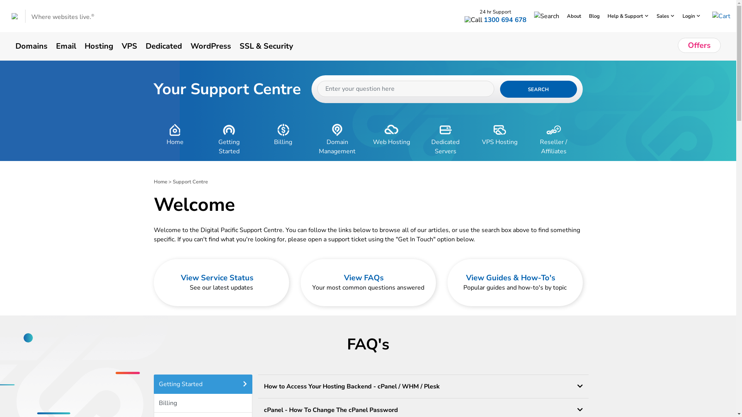 The width and height of the screenshot is (742, 417). What do you see at coordinates (554, 140) in the screenshot?
I see `Reseller / Affiliates` at bounding box center [554, 140].